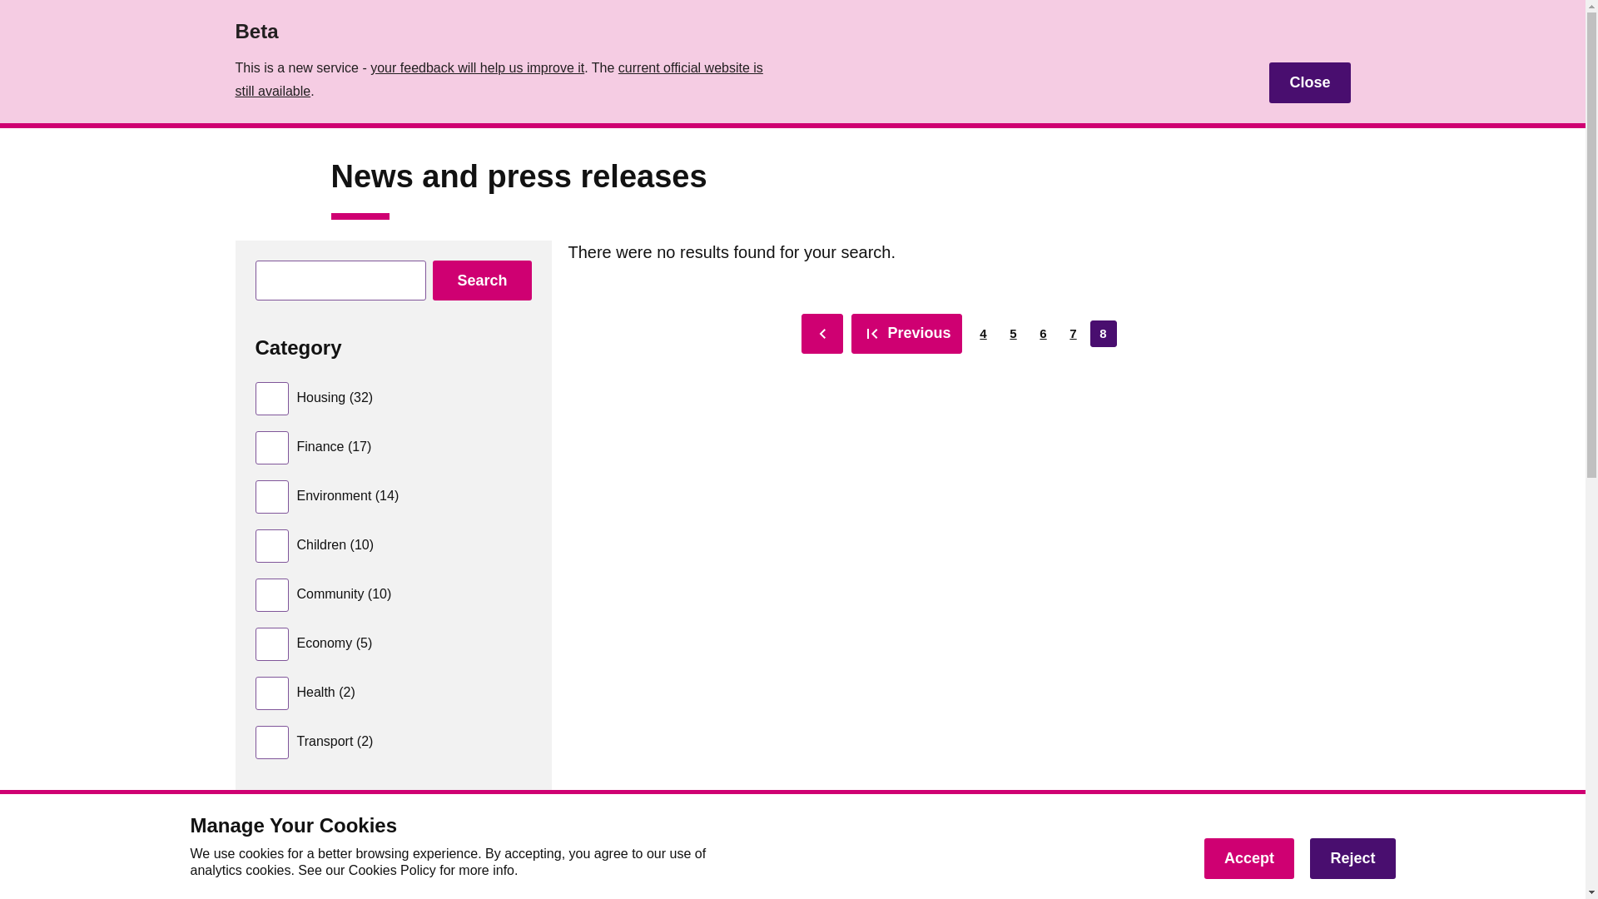 The height and width of the screenshot is (899, 1598). What do you see at coordinates (252, 102) in the screenshot?
I see `Close` at bounding box center [252, 102].